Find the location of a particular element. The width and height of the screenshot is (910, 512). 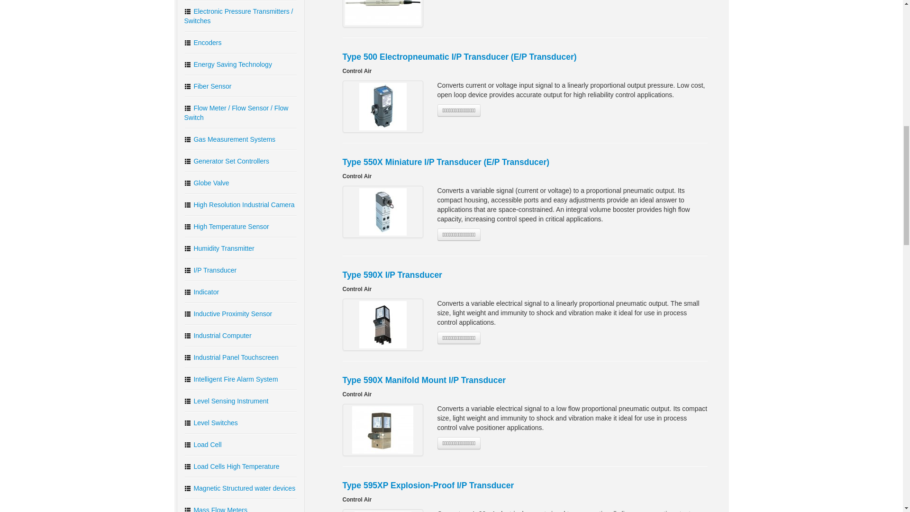

Indicator is located at coordinates (241, 292).